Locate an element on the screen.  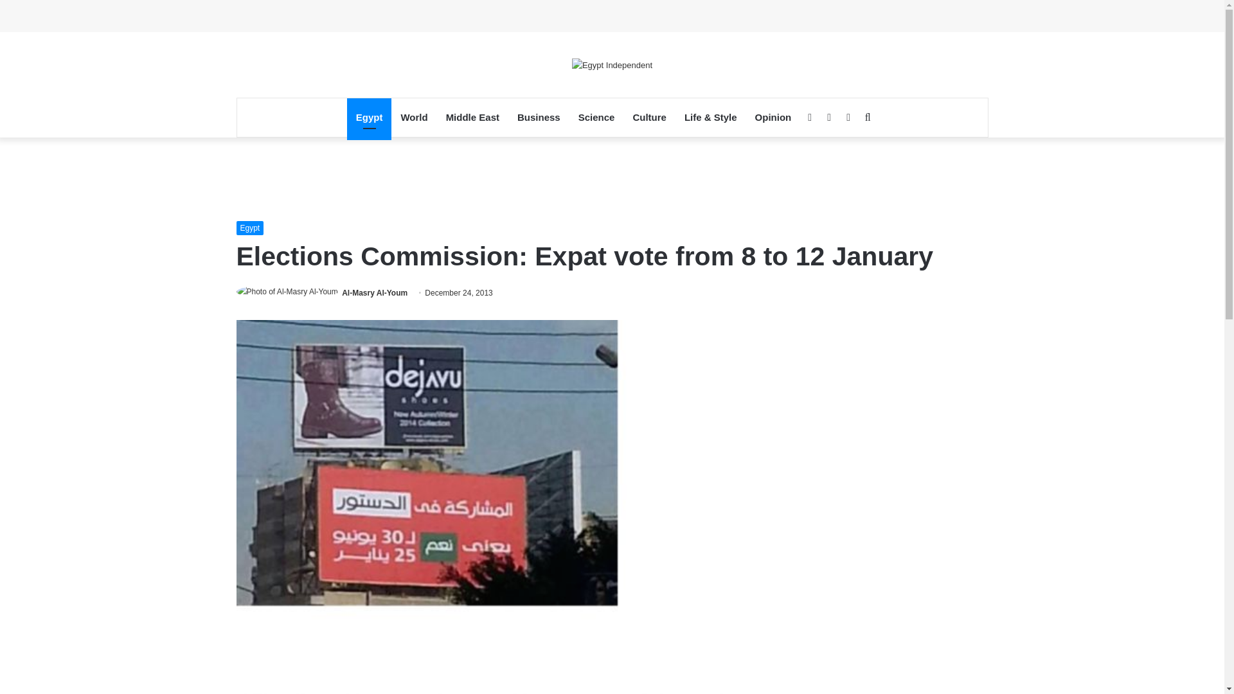
Middle East is located at coordinates (472, 117).